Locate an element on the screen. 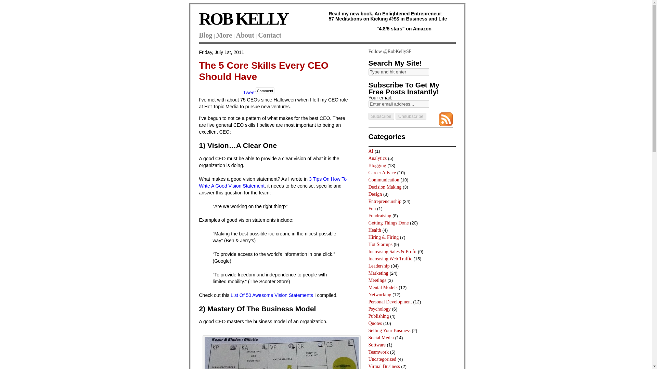 Image resolution: width=657 pixels, height=369 pixels. Networking is located at coordinates (379, 295).